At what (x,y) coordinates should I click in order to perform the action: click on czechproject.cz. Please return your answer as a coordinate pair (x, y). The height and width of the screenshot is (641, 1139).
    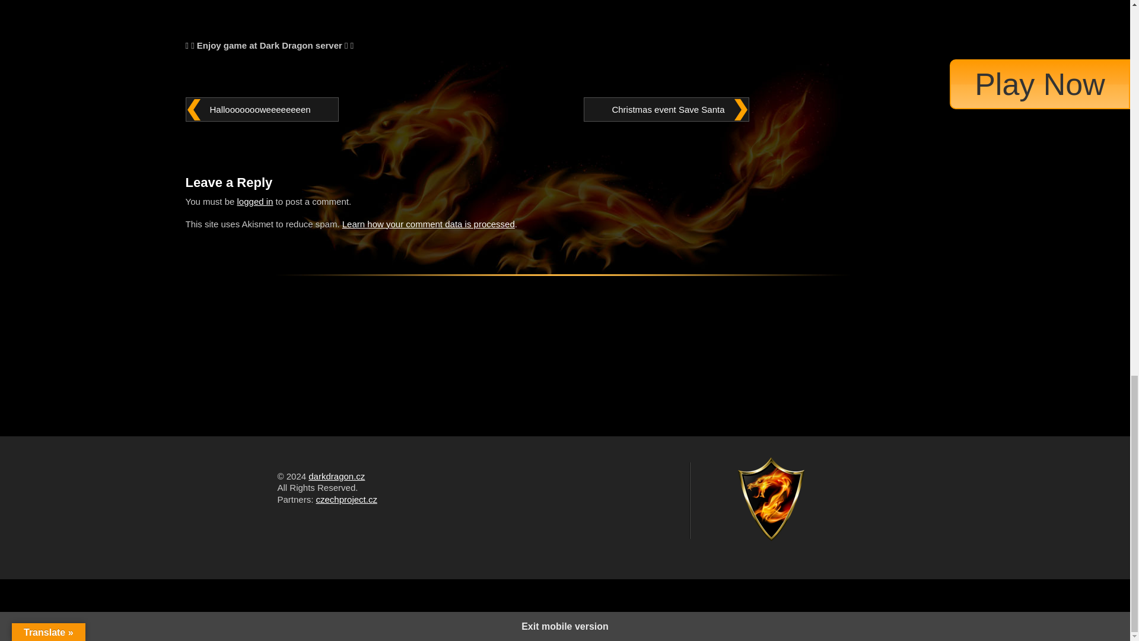
    Looking at the image, I should click on (346, 499).